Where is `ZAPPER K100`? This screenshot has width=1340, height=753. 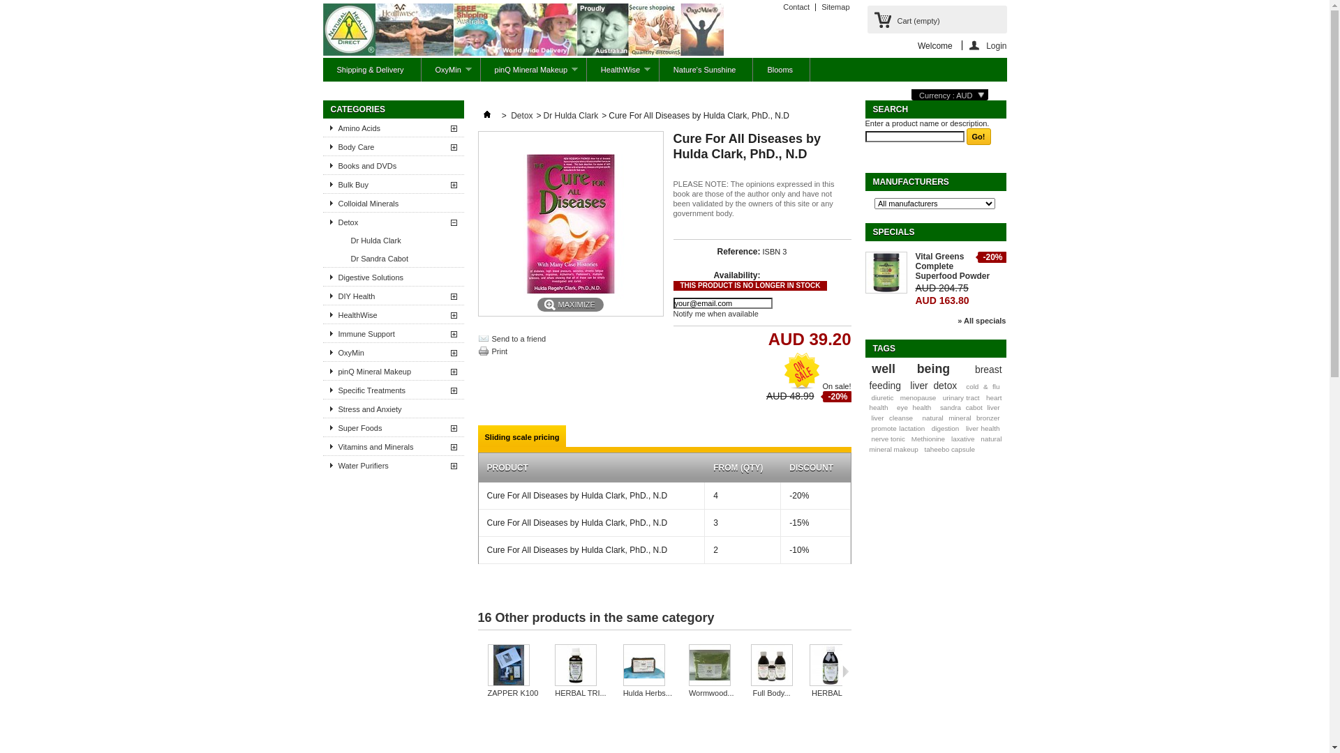
ZAPPER K100 is located at coordinates (512, 667).